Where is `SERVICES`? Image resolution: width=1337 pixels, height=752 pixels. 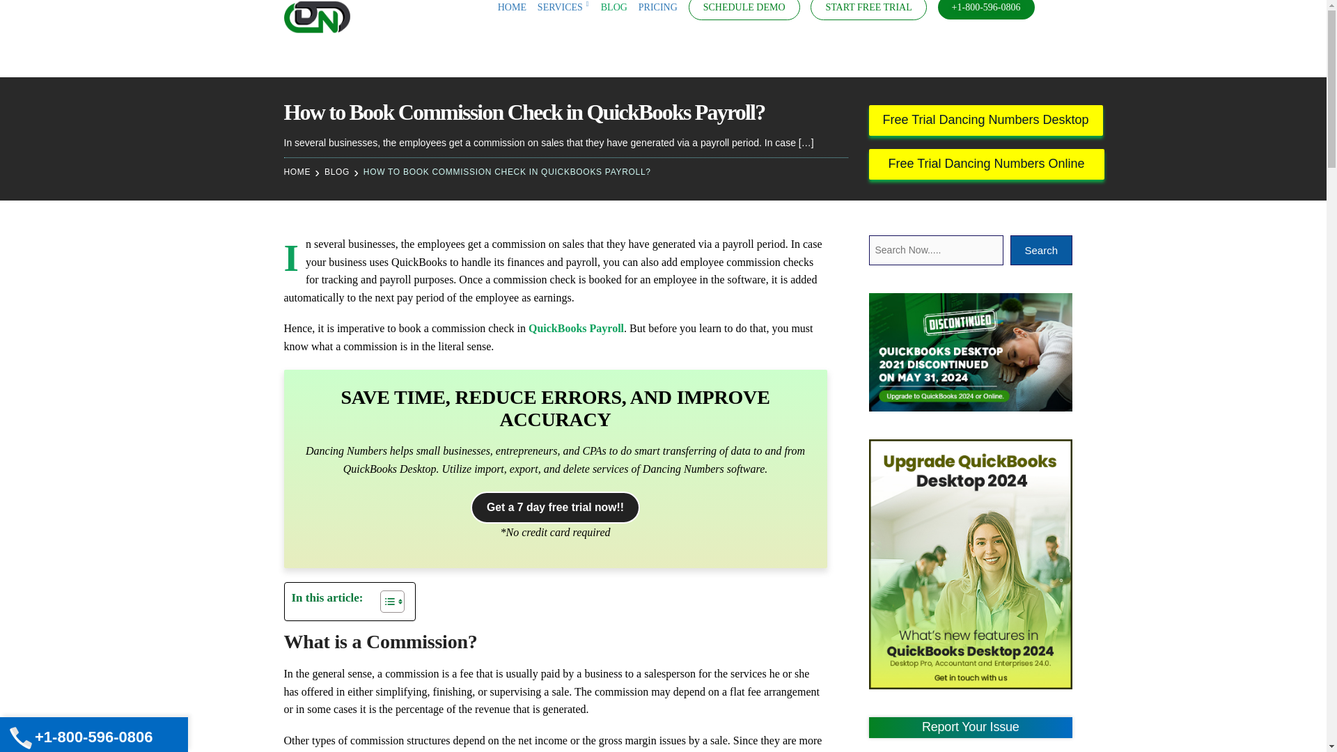
SERVICES is located at coordinates (563, 8).